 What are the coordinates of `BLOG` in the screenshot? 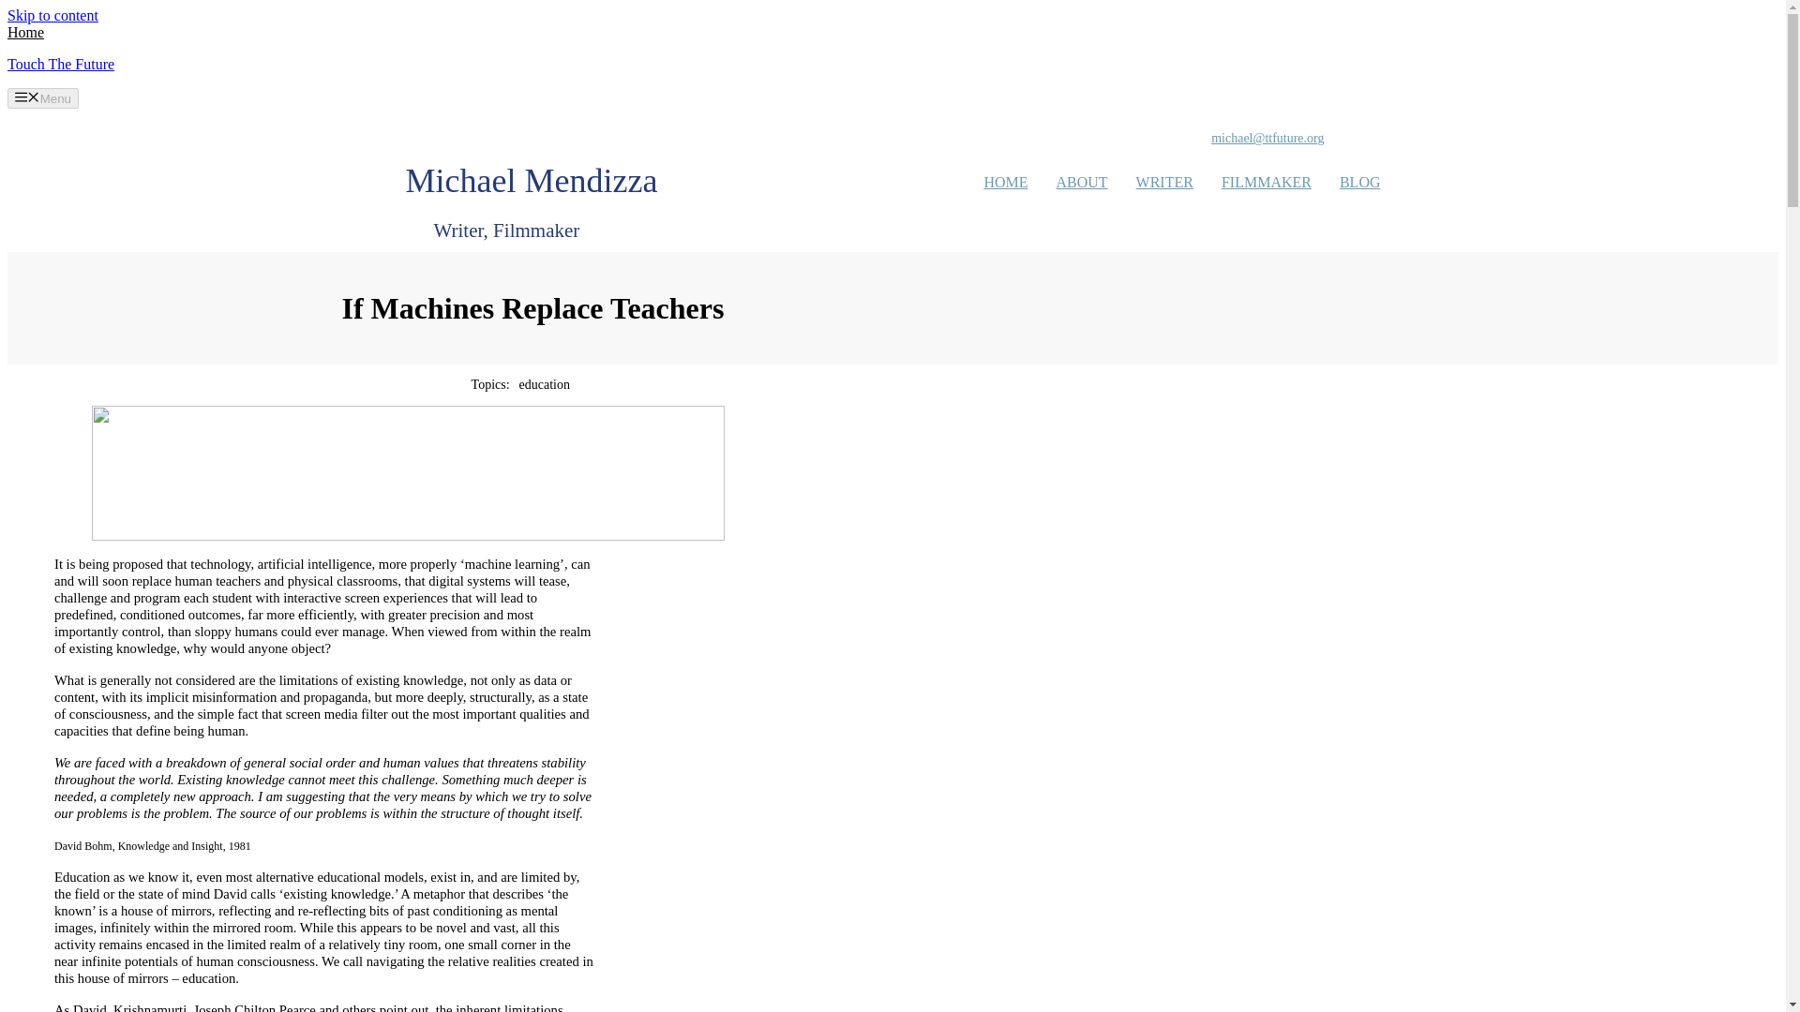 It's located at (1359, 182).